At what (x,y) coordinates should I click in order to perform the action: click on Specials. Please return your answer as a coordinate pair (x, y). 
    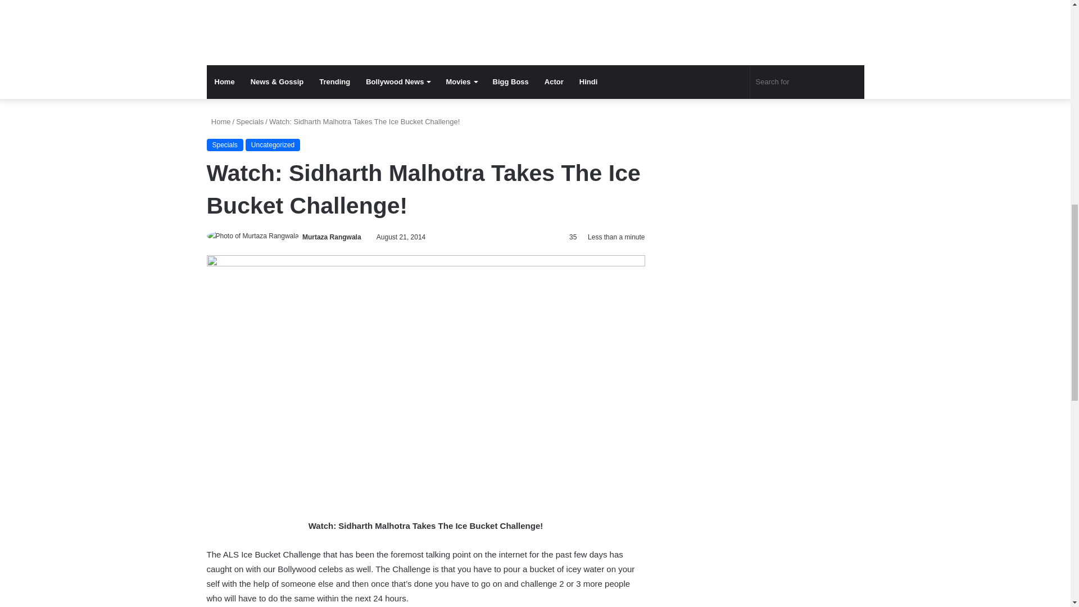
    Looking at the image, I should click on (250, 121).